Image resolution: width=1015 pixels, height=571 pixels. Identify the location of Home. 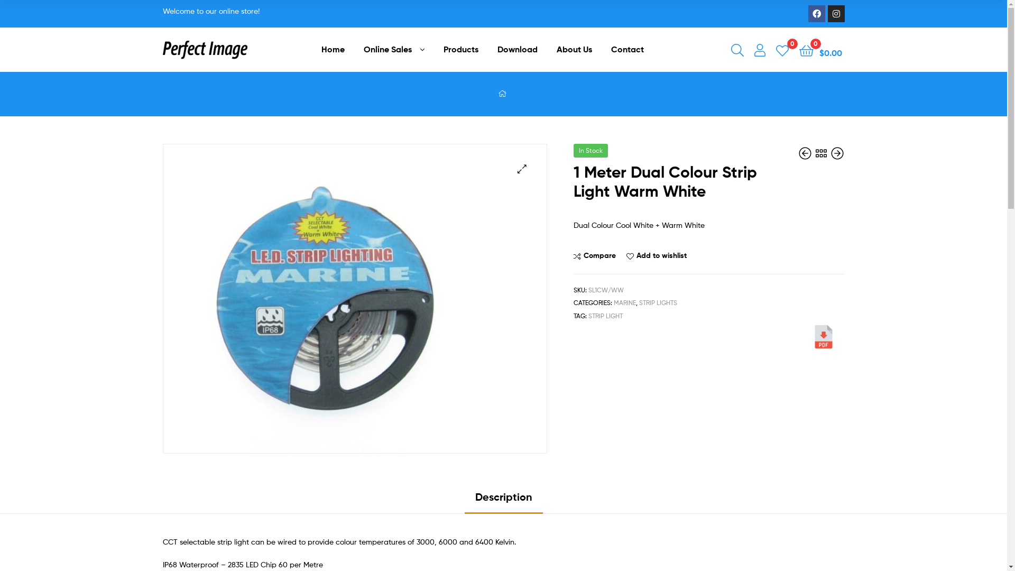
(333, 50).